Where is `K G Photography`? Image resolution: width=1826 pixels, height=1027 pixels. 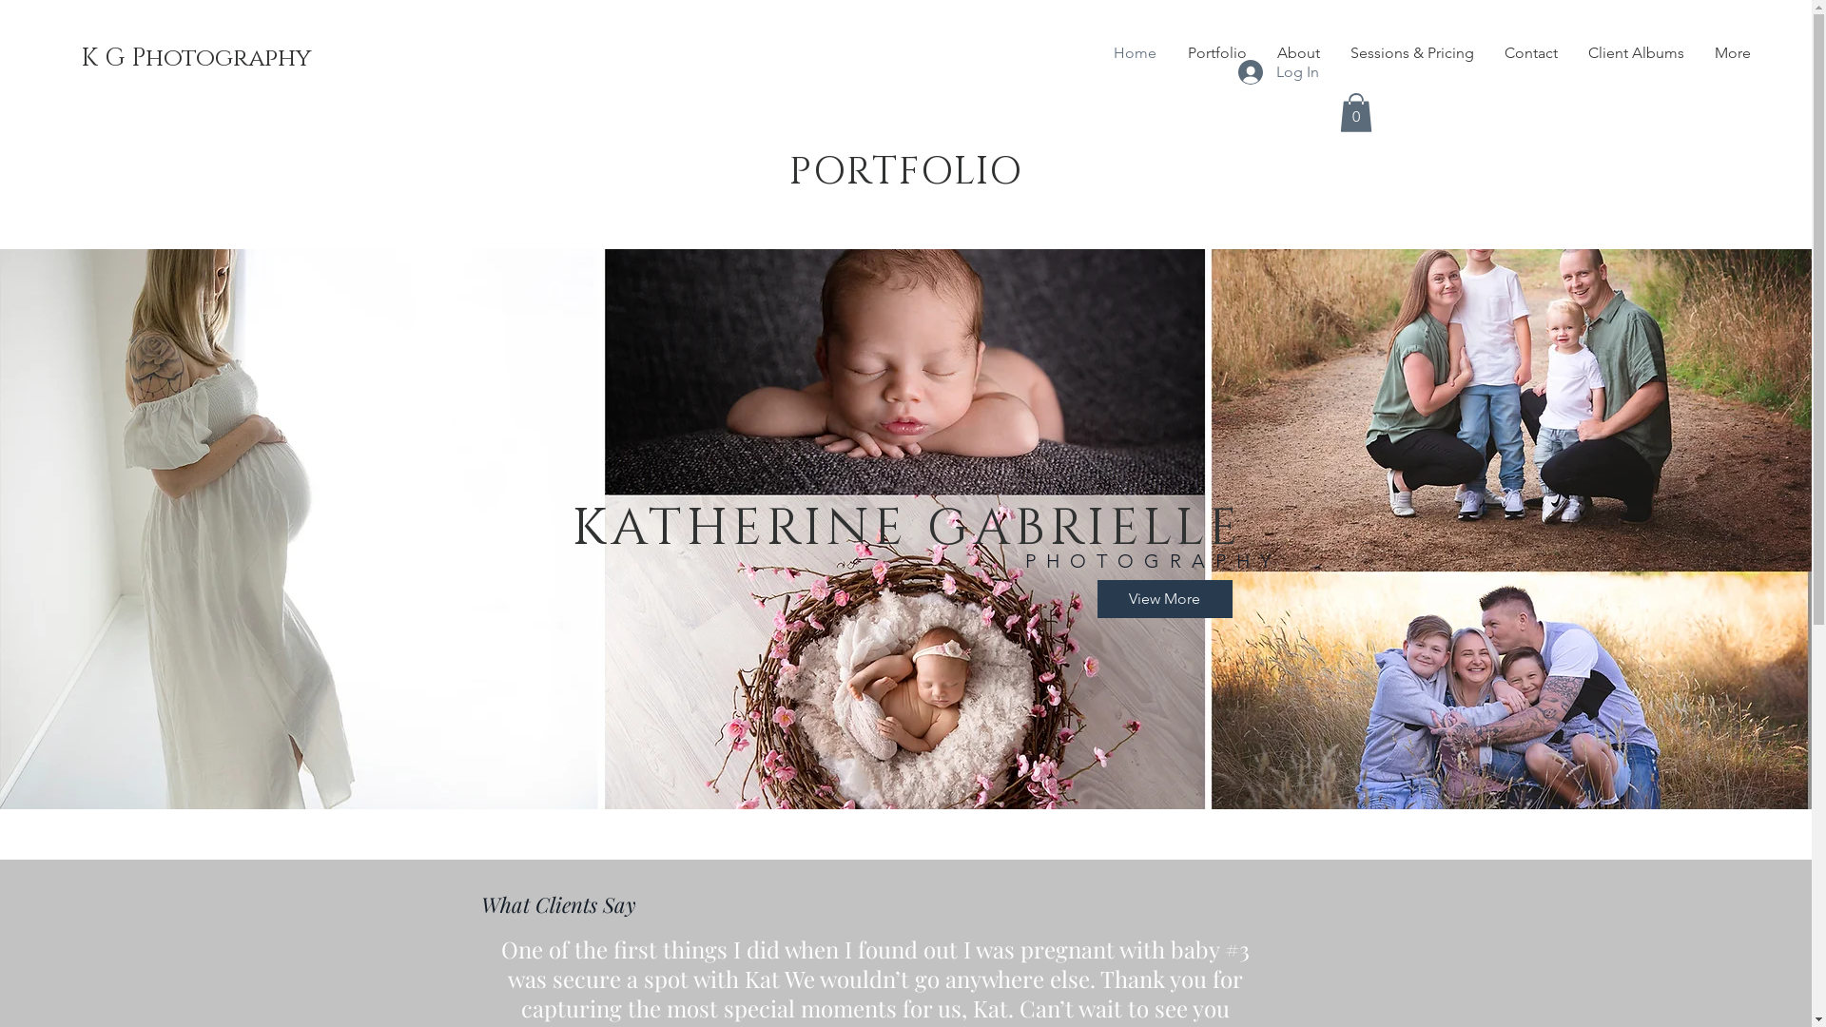 K G Photography is located at coordinates (196, 59).